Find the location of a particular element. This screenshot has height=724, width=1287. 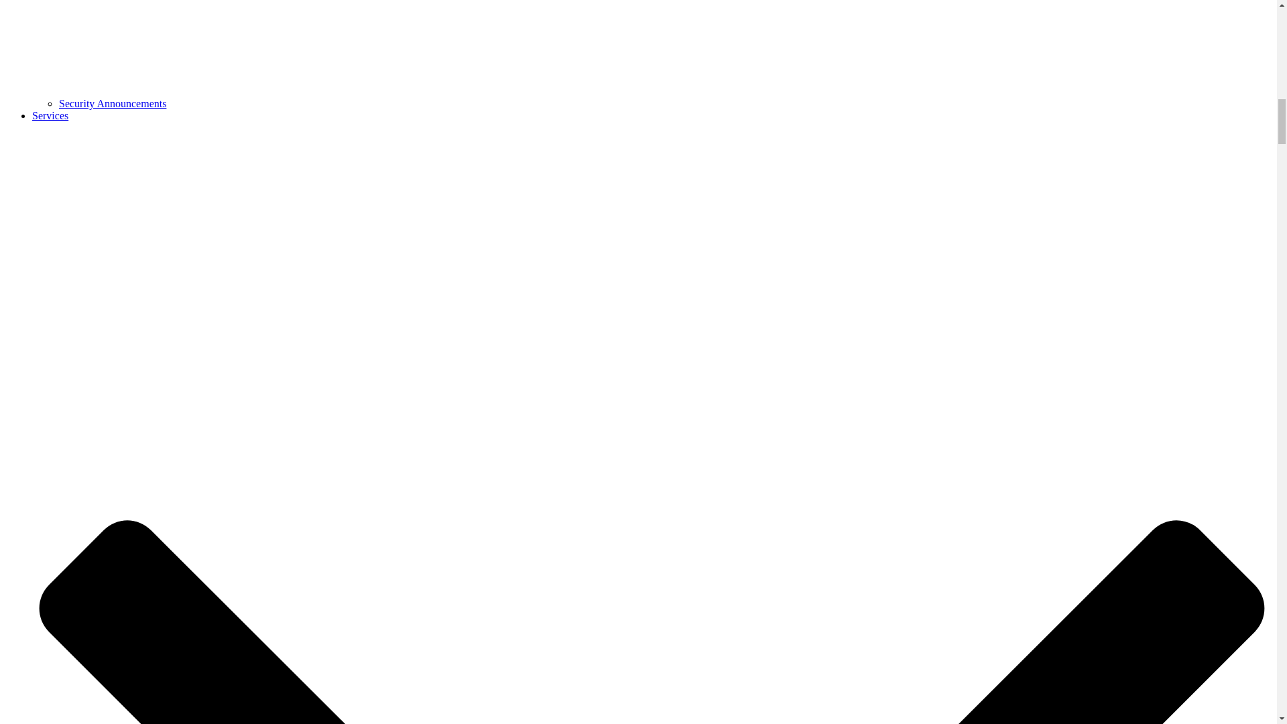

Services is located at coordinates (50, 115).